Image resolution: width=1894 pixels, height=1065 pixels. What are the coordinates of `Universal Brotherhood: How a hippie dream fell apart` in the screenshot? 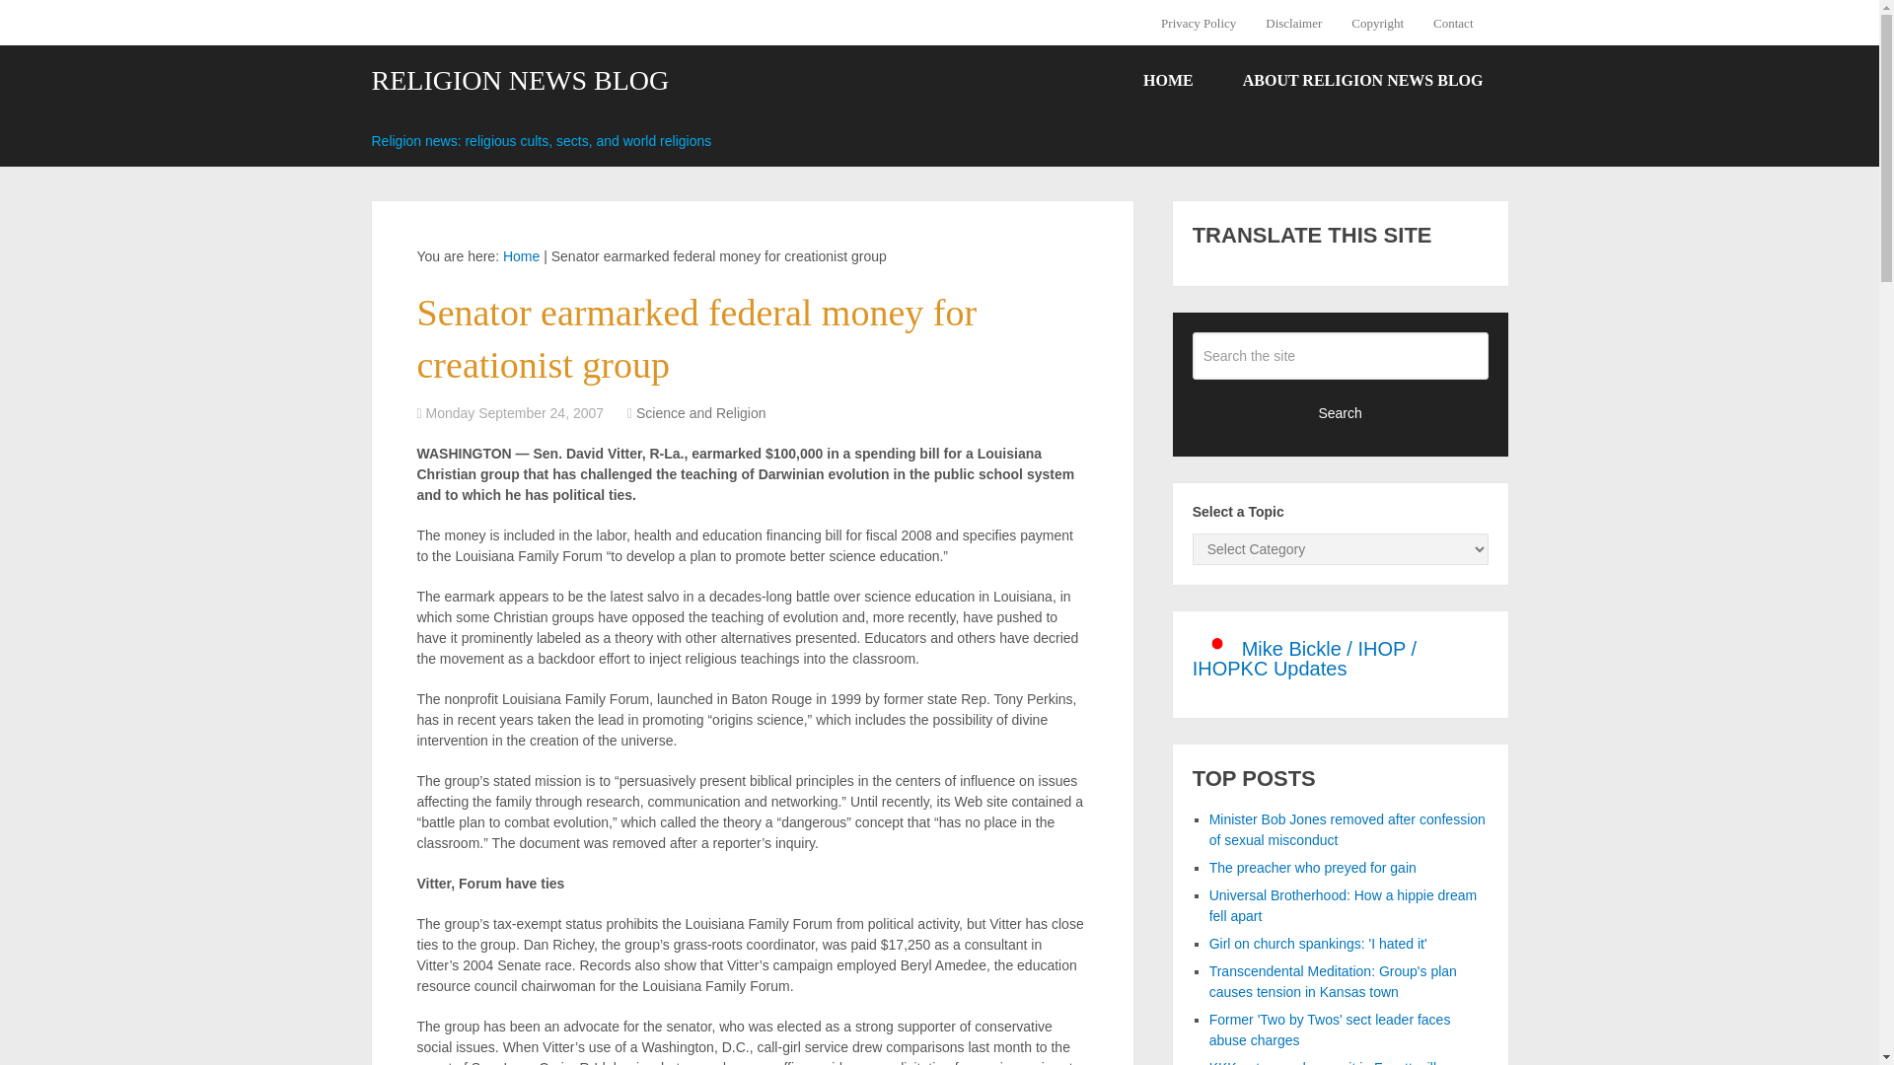 It's located at (1344, 905).